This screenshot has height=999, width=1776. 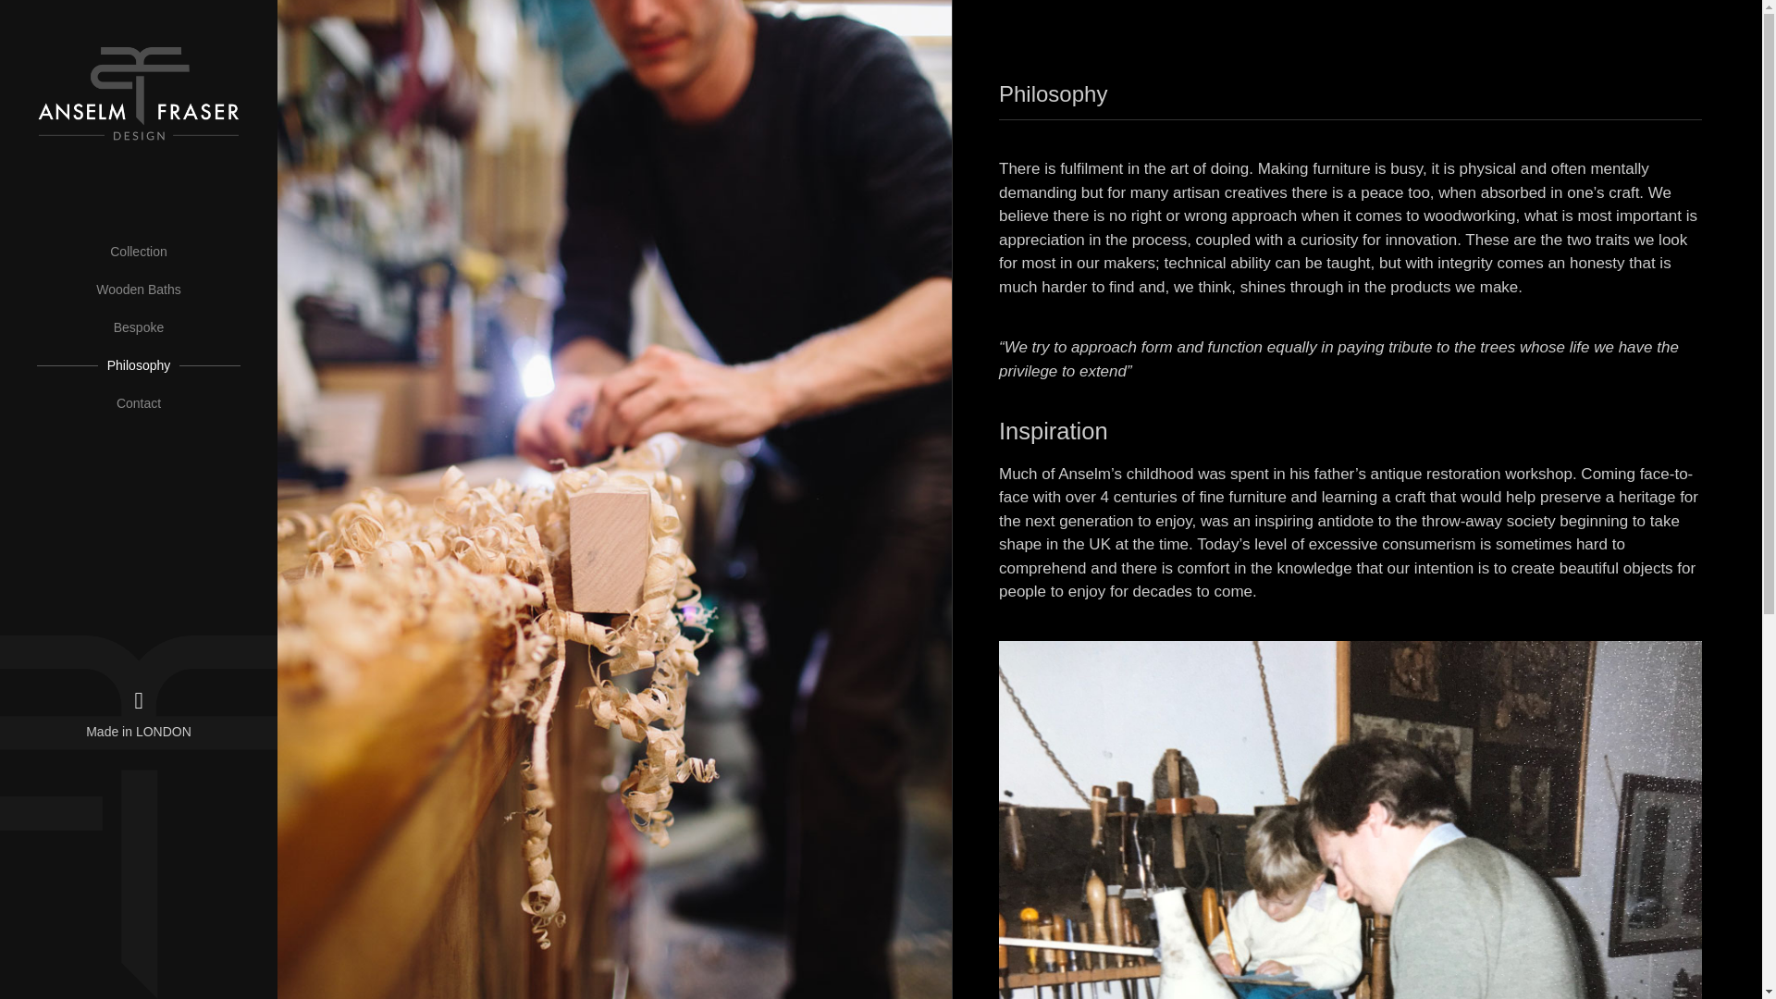 What do you see at coordinates (139, 364) in the screenshot?
I see `Philosophy` at bounding box center [139, 364].